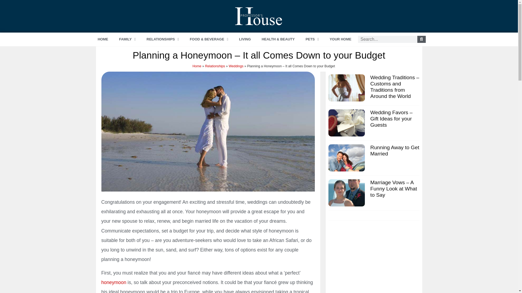 The height and width of the screenshot is (293, 522). I want to click on YOUR HOME, so click(340, 39).